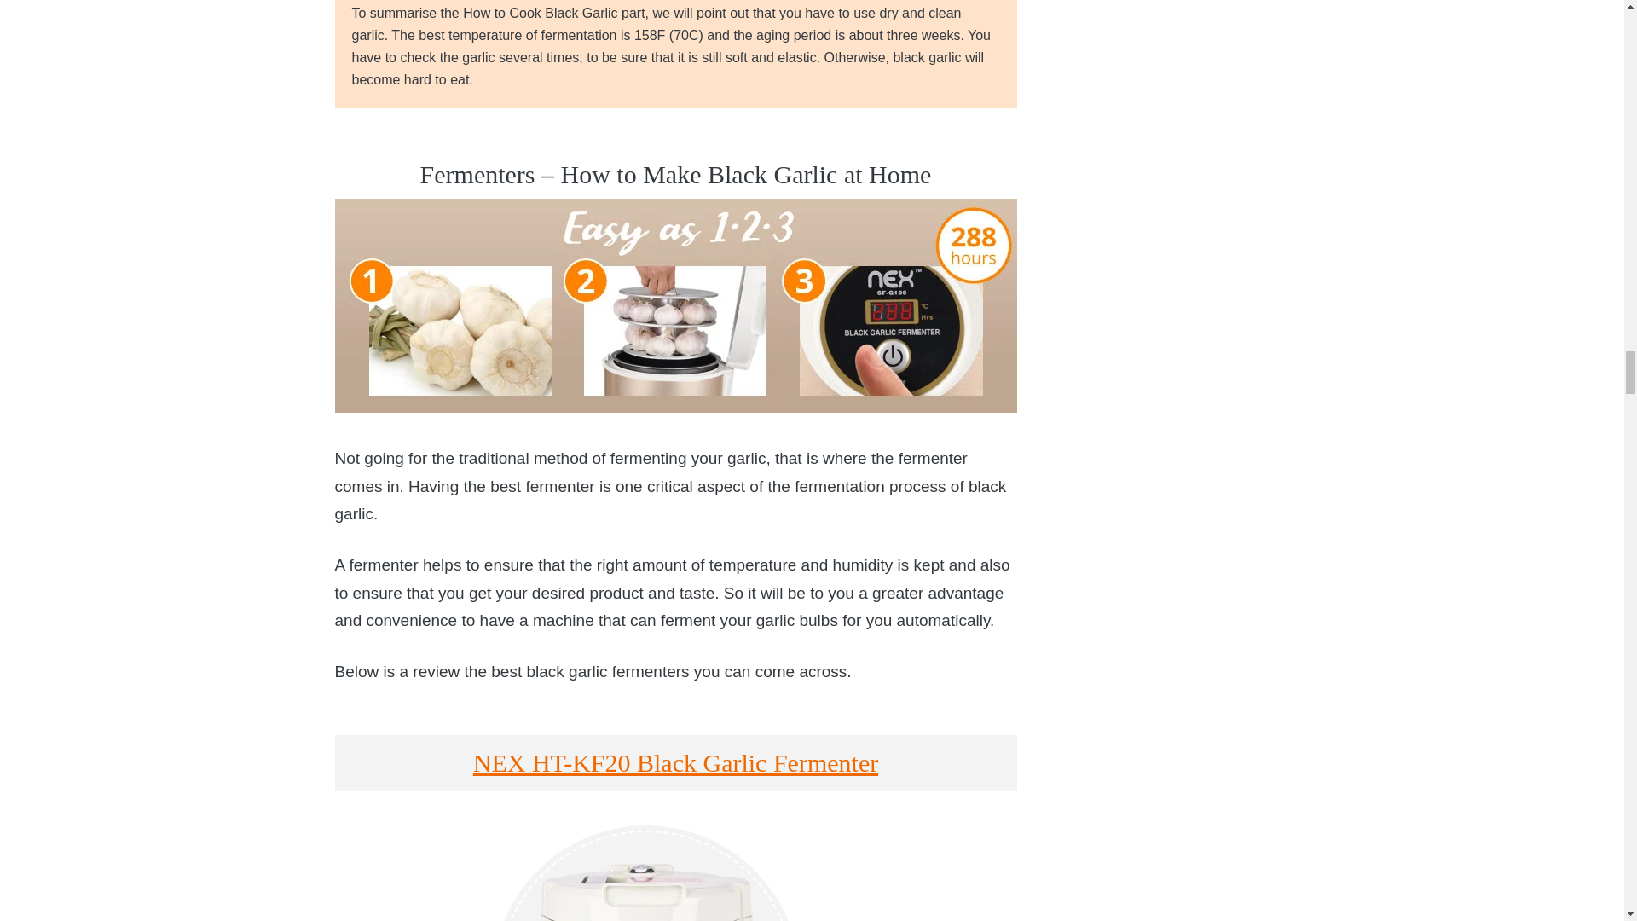 Image resolution: width=1637 pixels, height=921 pixels. Describe the element at coordinates (675, 873) in the screenshot. I see `READ REVIEWS` at that location.